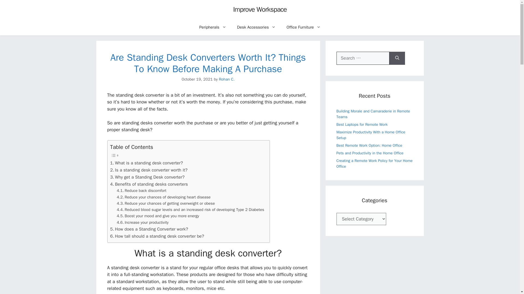  What do you see at coordinates (213, 27) in the screenshot?
I see `Peripherals` at bounding box center [213, 27].